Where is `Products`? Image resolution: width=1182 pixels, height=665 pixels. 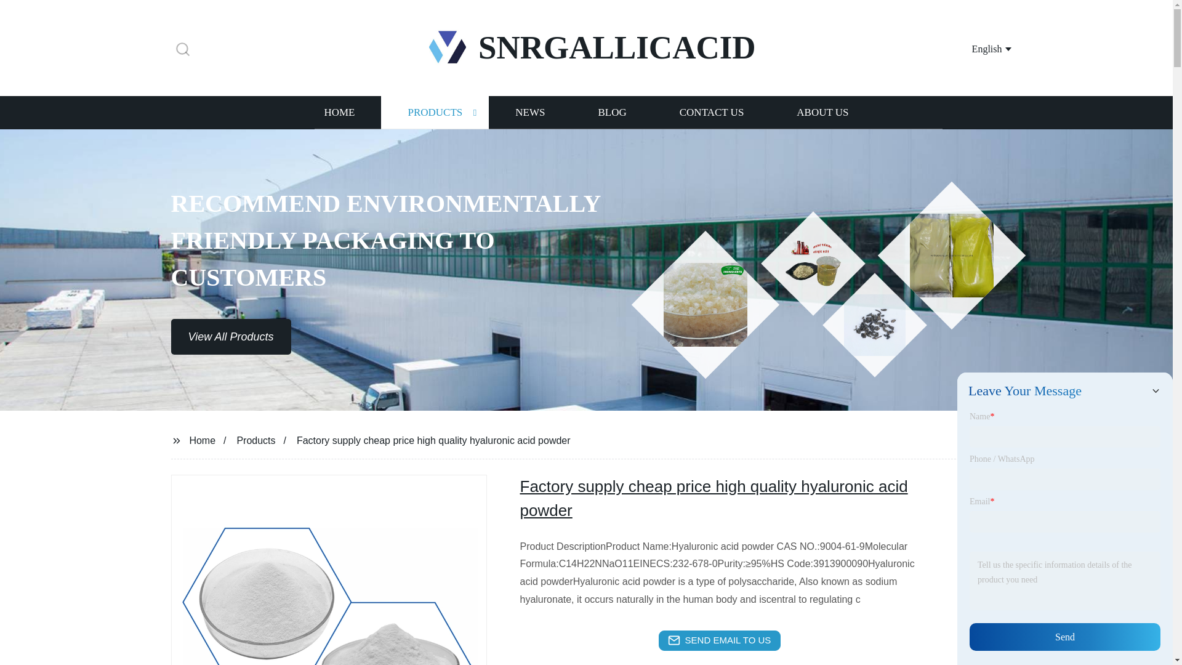
Products is located at coordinates (256, 440).